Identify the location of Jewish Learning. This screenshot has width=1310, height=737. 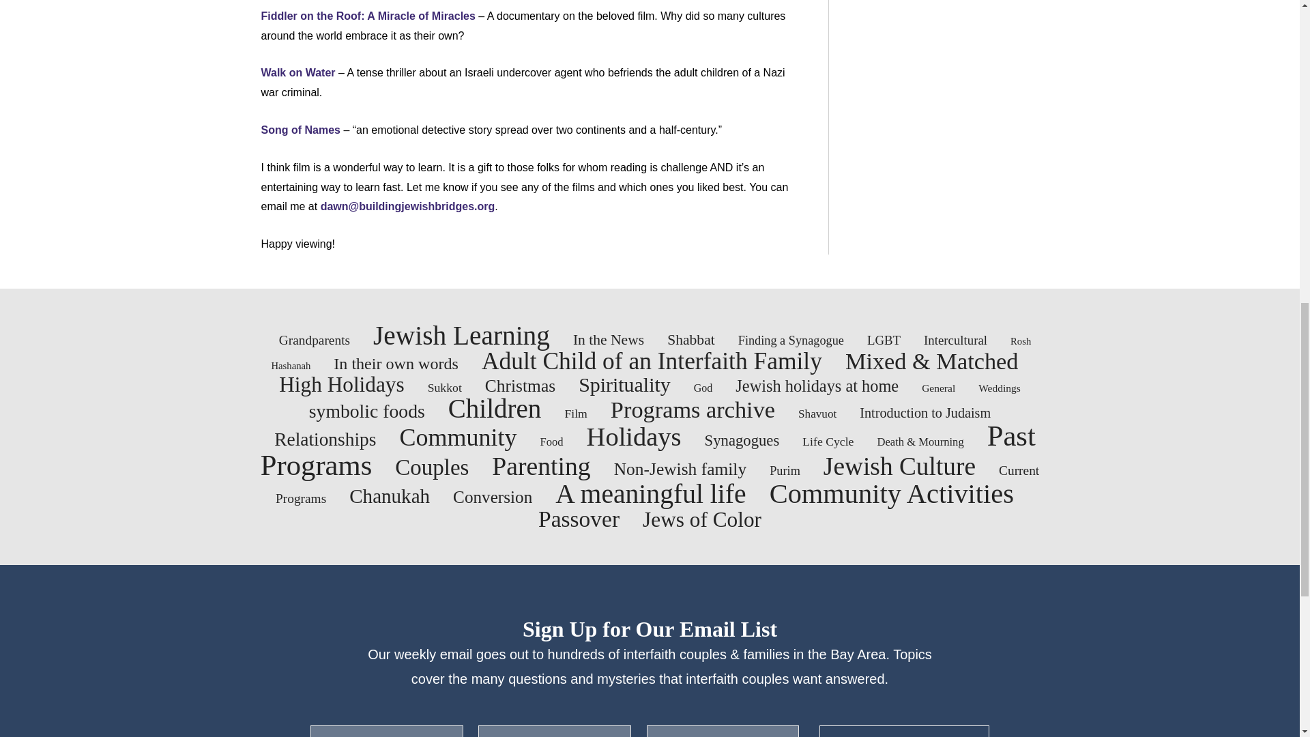
(461, 336).